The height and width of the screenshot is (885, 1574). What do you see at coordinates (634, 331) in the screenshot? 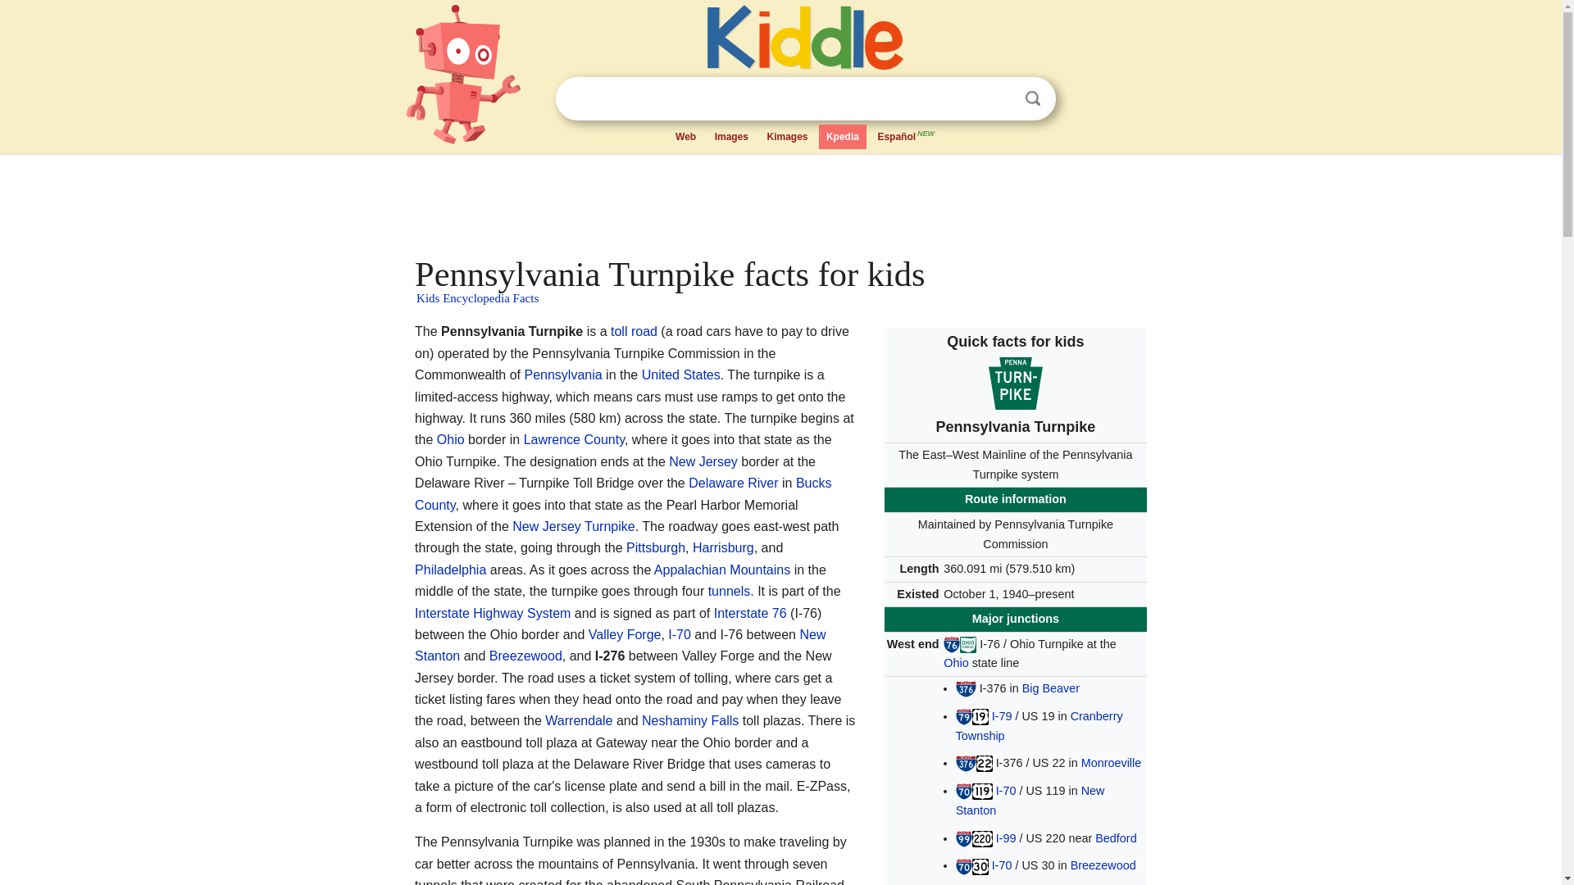
I see `toll road` at bounding box center [634, 331].